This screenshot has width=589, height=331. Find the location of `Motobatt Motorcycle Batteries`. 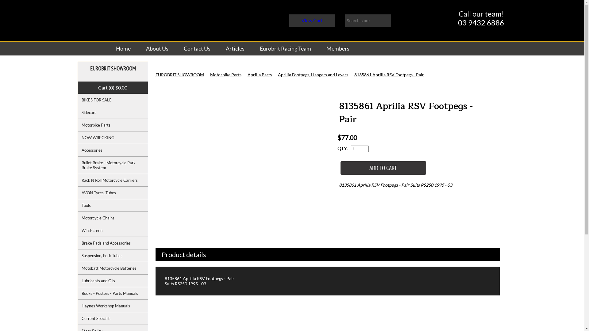

Motobatt Motorcycle Batteries is located at coordinates (113, 268).